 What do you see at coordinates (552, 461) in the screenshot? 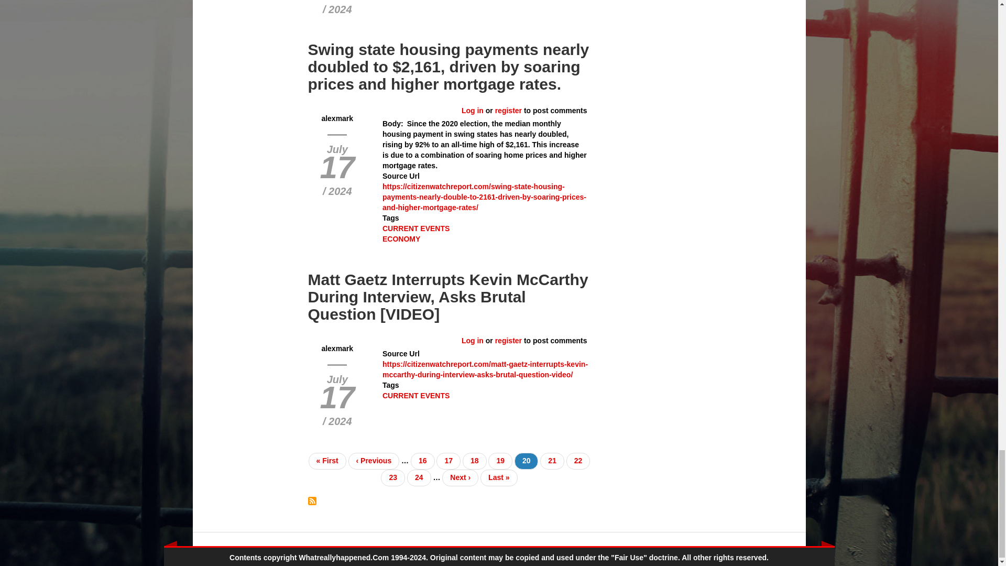
I see `Go to page 21` at bounding box center [552, 461].